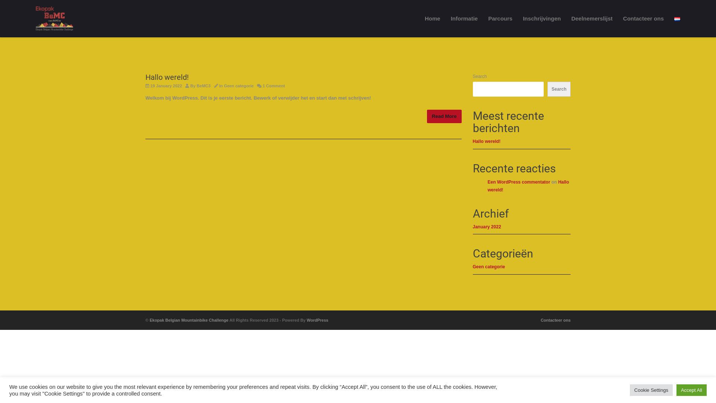 The image size is (716, 403). I want to click on Inschrijvingen, so click(542, 19).